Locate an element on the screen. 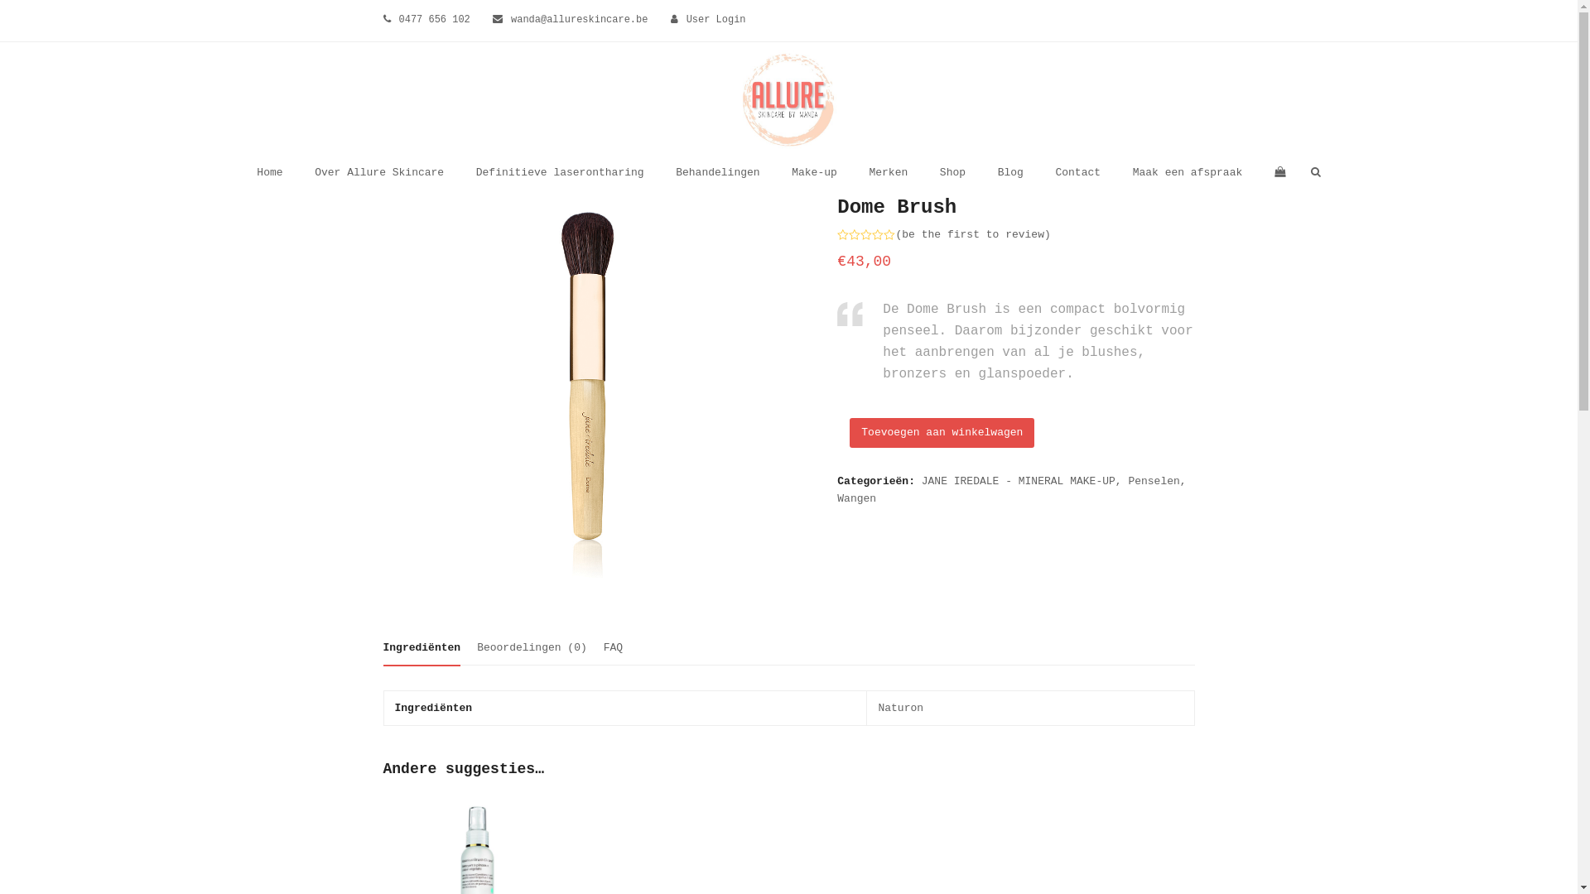  Beoordelingen (0) is located at coordinates (532, 648).